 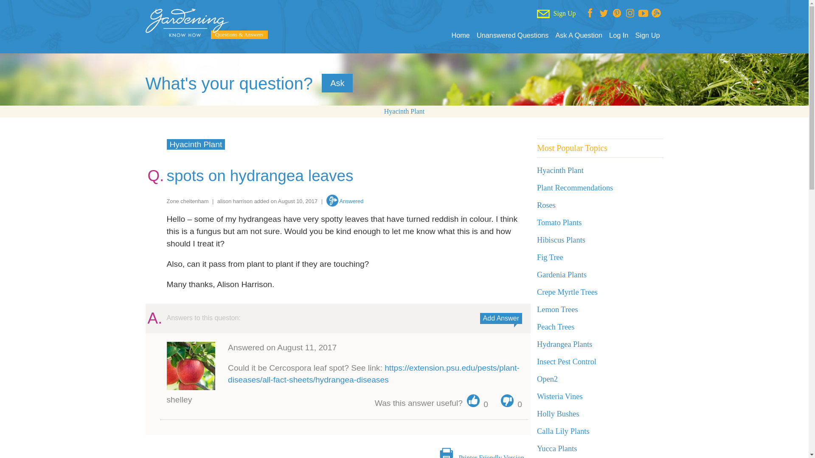 I want to click on Printer Friendly Version, so click(x=491, y=456).